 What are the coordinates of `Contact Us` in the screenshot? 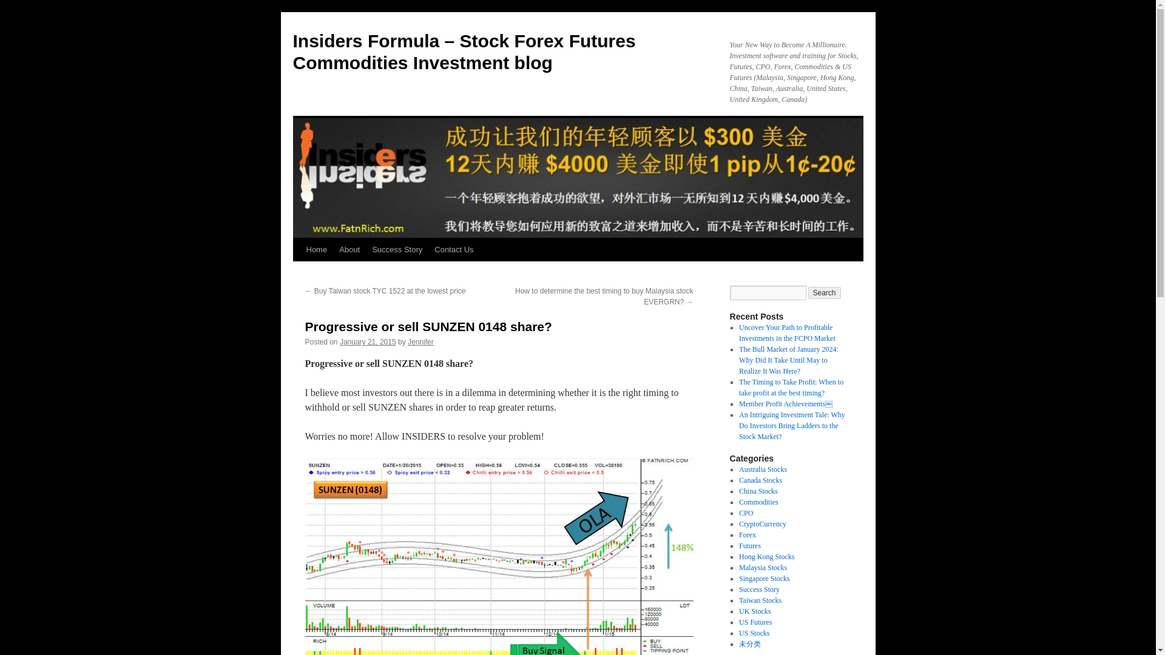 It's located at (454, 250).